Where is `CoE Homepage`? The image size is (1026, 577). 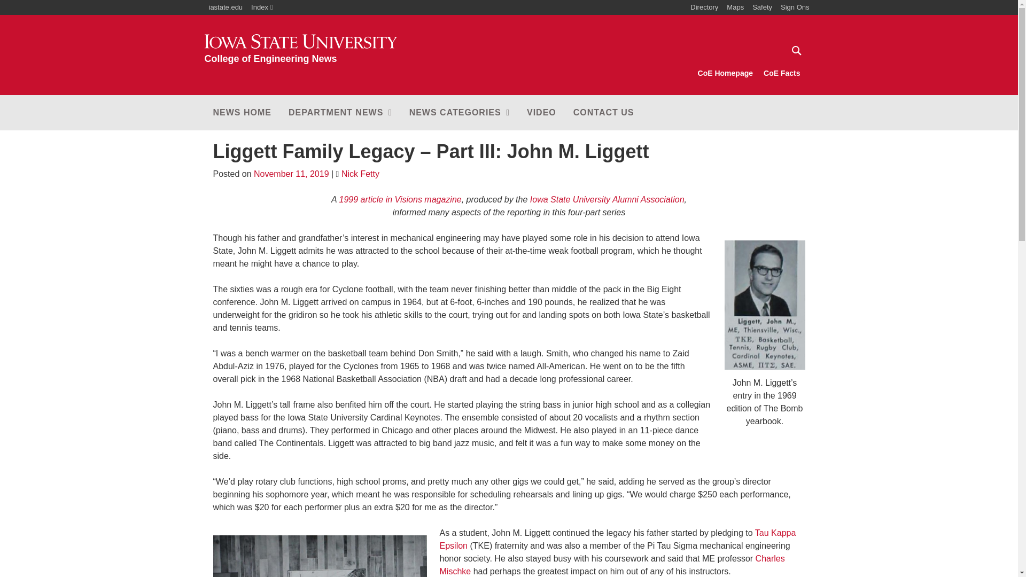 CoE Homepage is located at coordinates (795, 50).